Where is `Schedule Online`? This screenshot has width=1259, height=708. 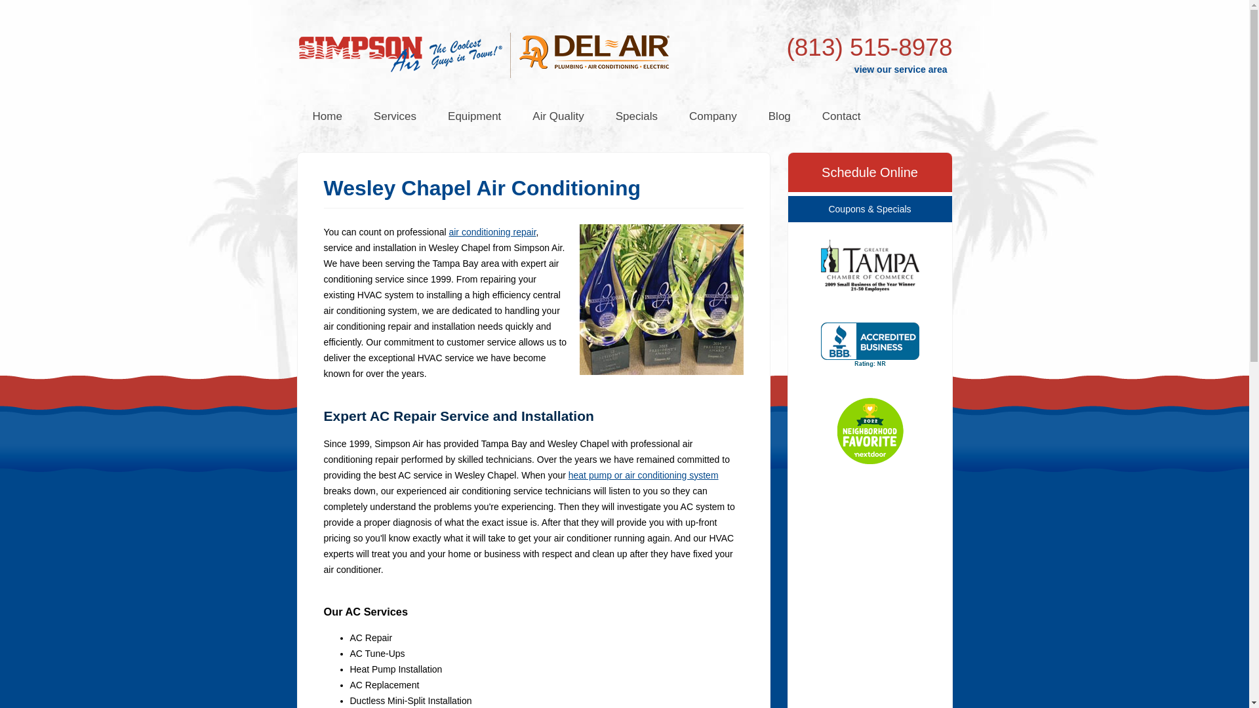
Schedule Online is located at coordinates (869, 172).